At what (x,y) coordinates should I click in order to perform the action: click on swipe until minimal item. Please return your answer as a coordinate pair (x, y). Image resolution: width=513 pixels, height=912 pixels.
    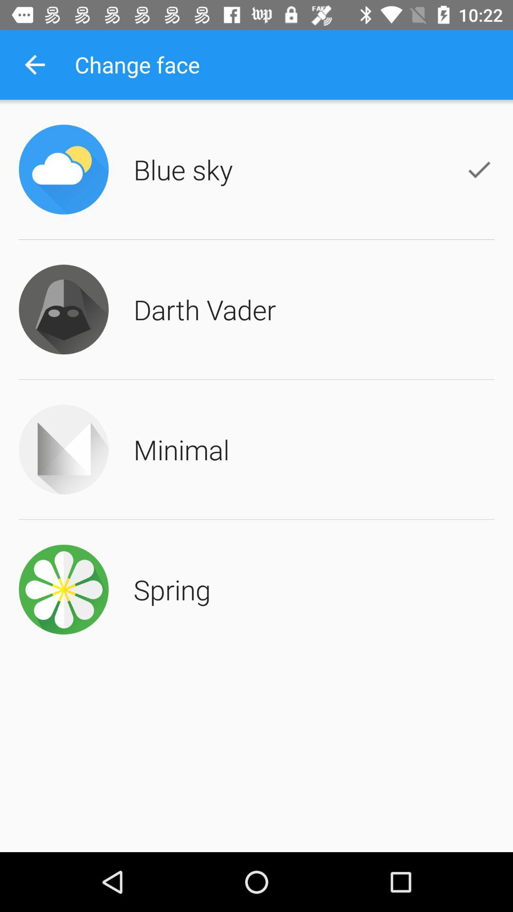
    Looking at the image, I should click on (181, 449).